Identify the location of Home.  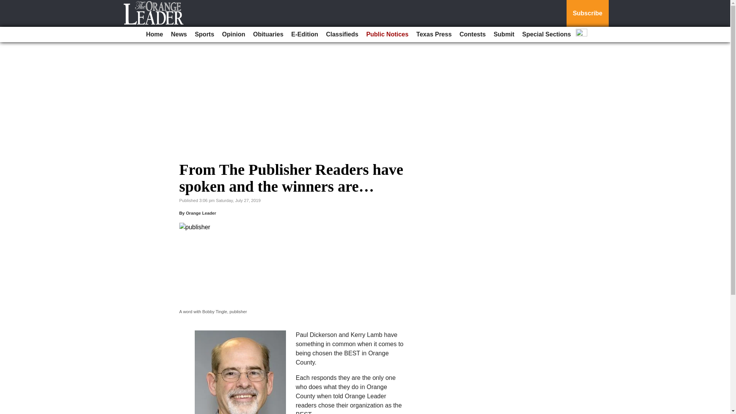
(154, 34).